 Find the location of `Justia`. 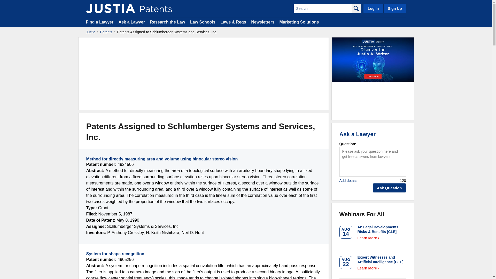

Justia is located at coordinates (90, 32).